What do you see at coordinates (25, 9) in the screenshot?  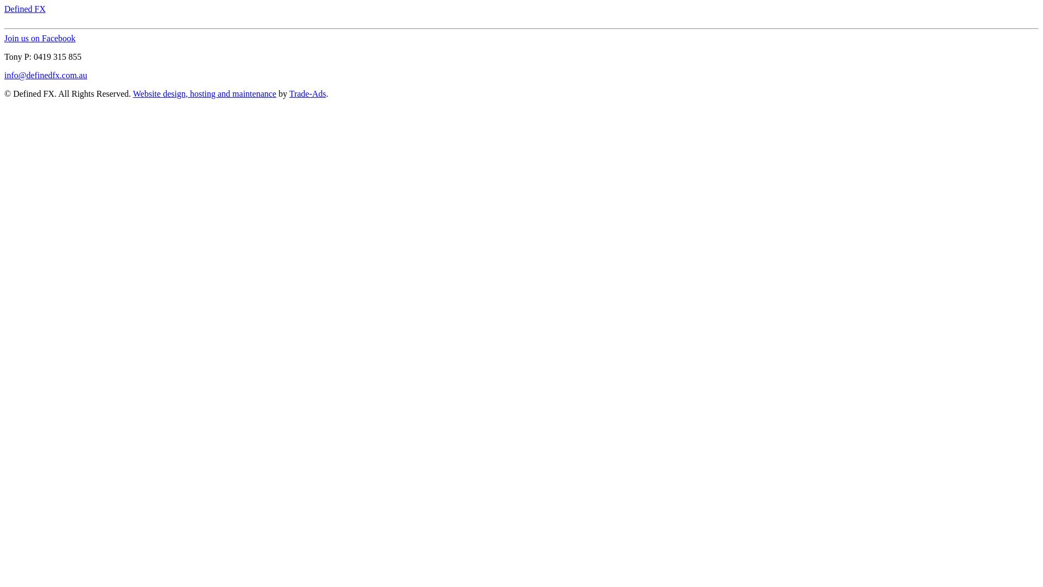 I see `Defined FX` at bounding box center [25, 9].